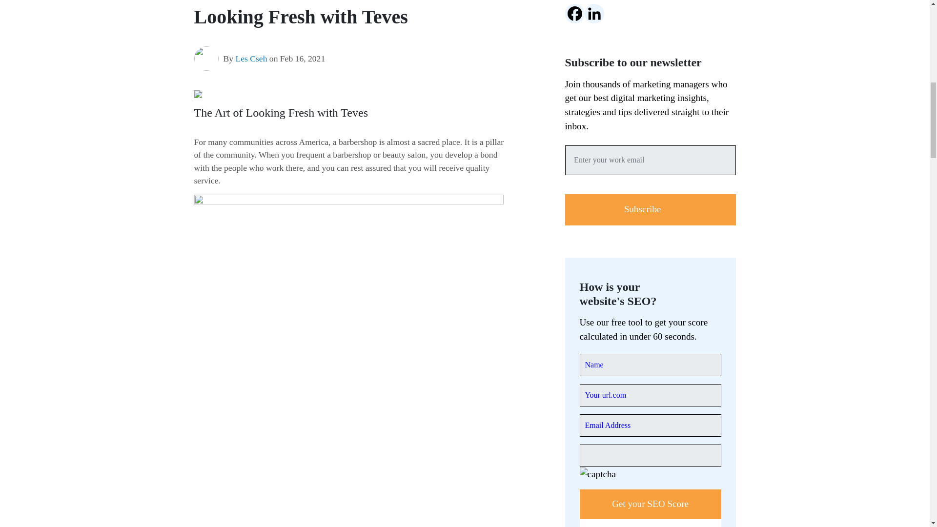 The image size is (937, 527). Describe the element at coordinates (575, 13) in the screenshot. I see `Facebook` at that location.